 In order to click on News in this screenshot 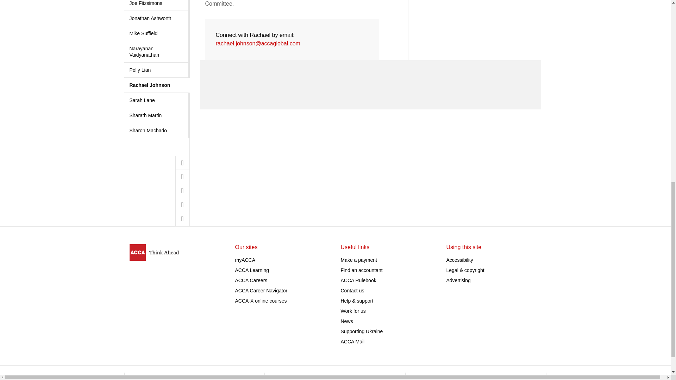, I will do `click(346, 321)`.